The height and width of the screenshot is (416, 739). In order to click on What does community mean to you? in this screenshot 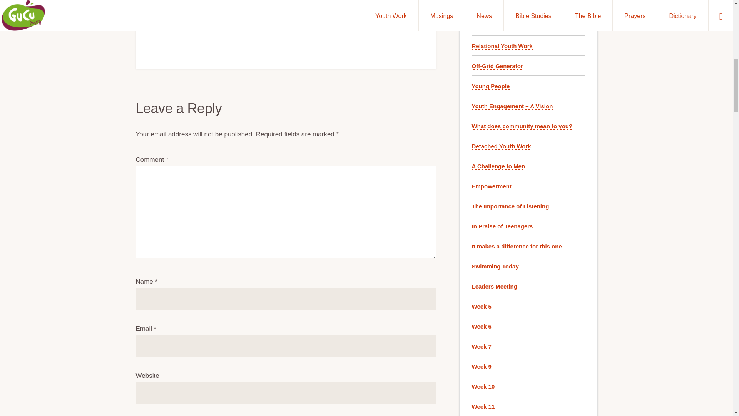, I will do `click(522, 126)`.